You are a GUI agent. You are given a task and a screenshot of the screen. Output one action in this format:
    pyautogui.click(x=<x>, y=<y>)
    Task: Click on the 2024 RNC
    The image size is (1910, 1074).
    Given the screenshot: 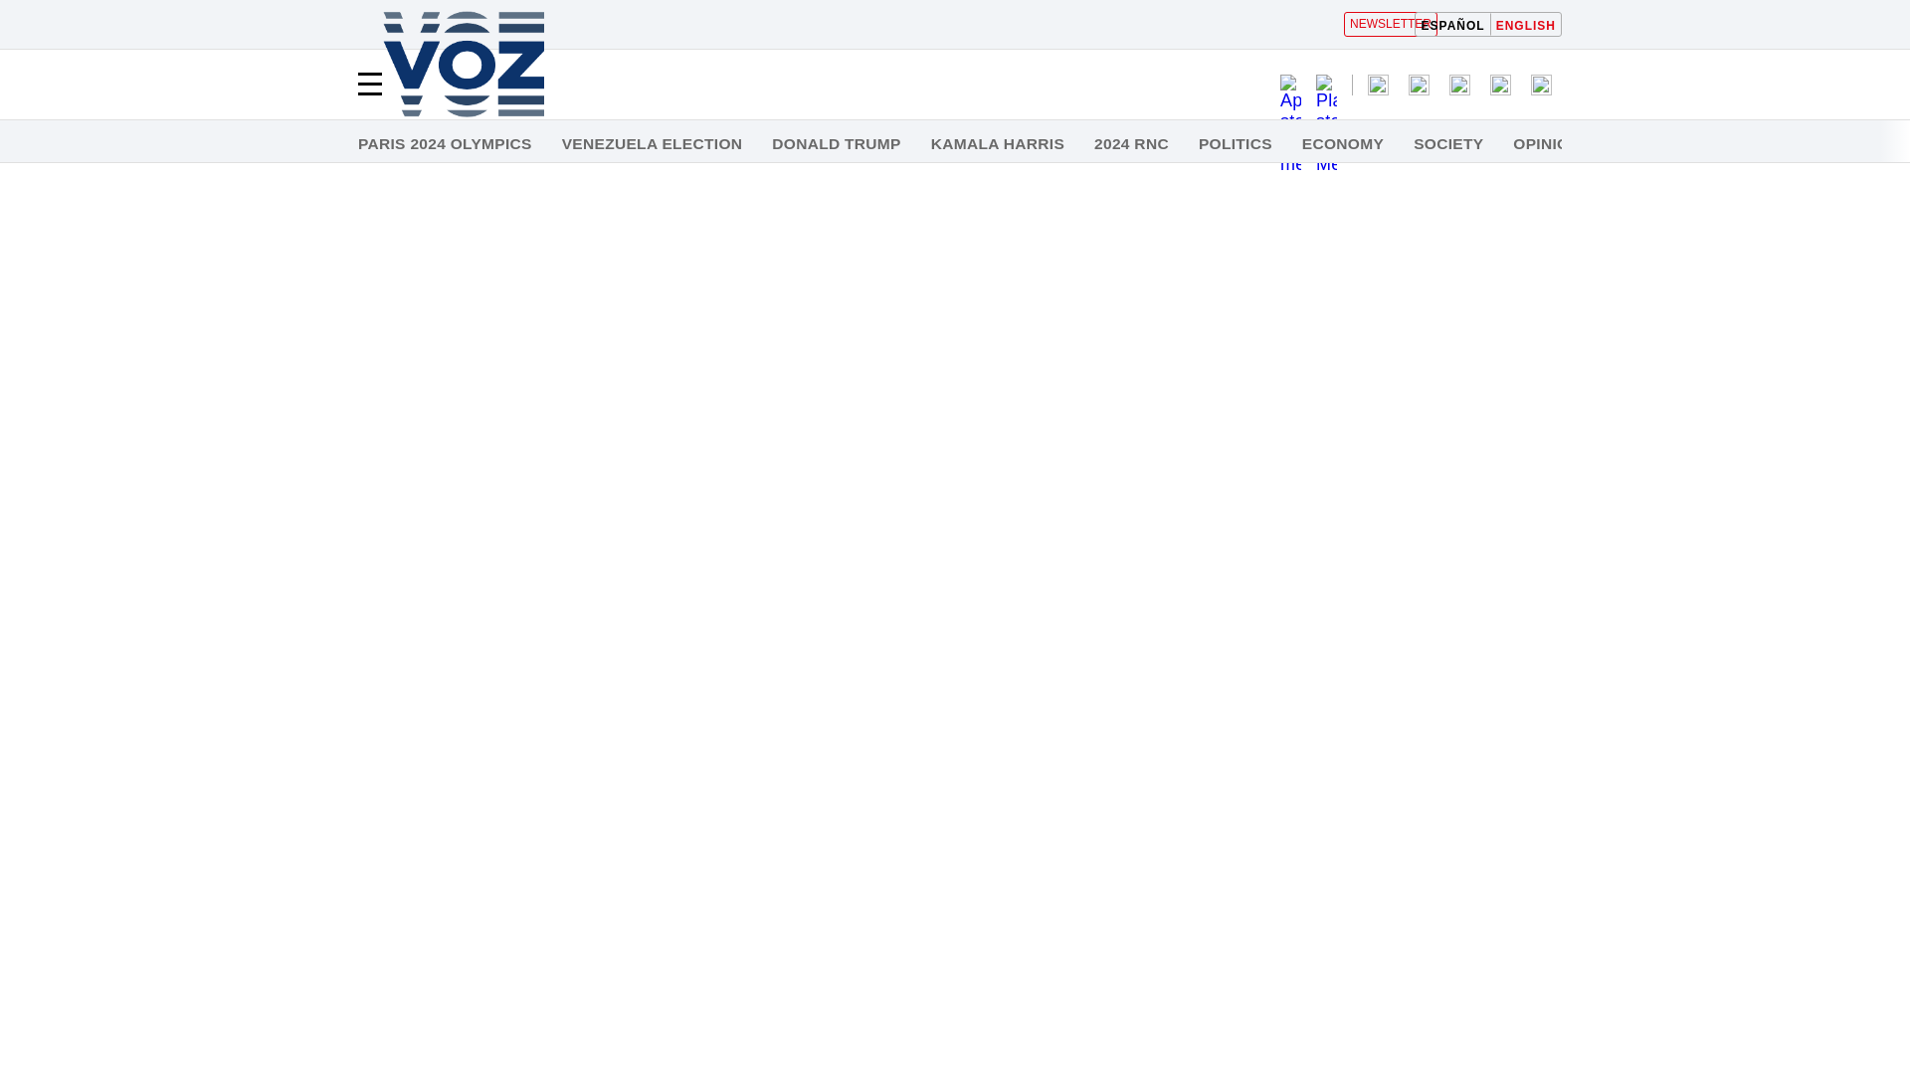 What is the action you would take?
    pyautogui.click(x=1132, y=144)
    